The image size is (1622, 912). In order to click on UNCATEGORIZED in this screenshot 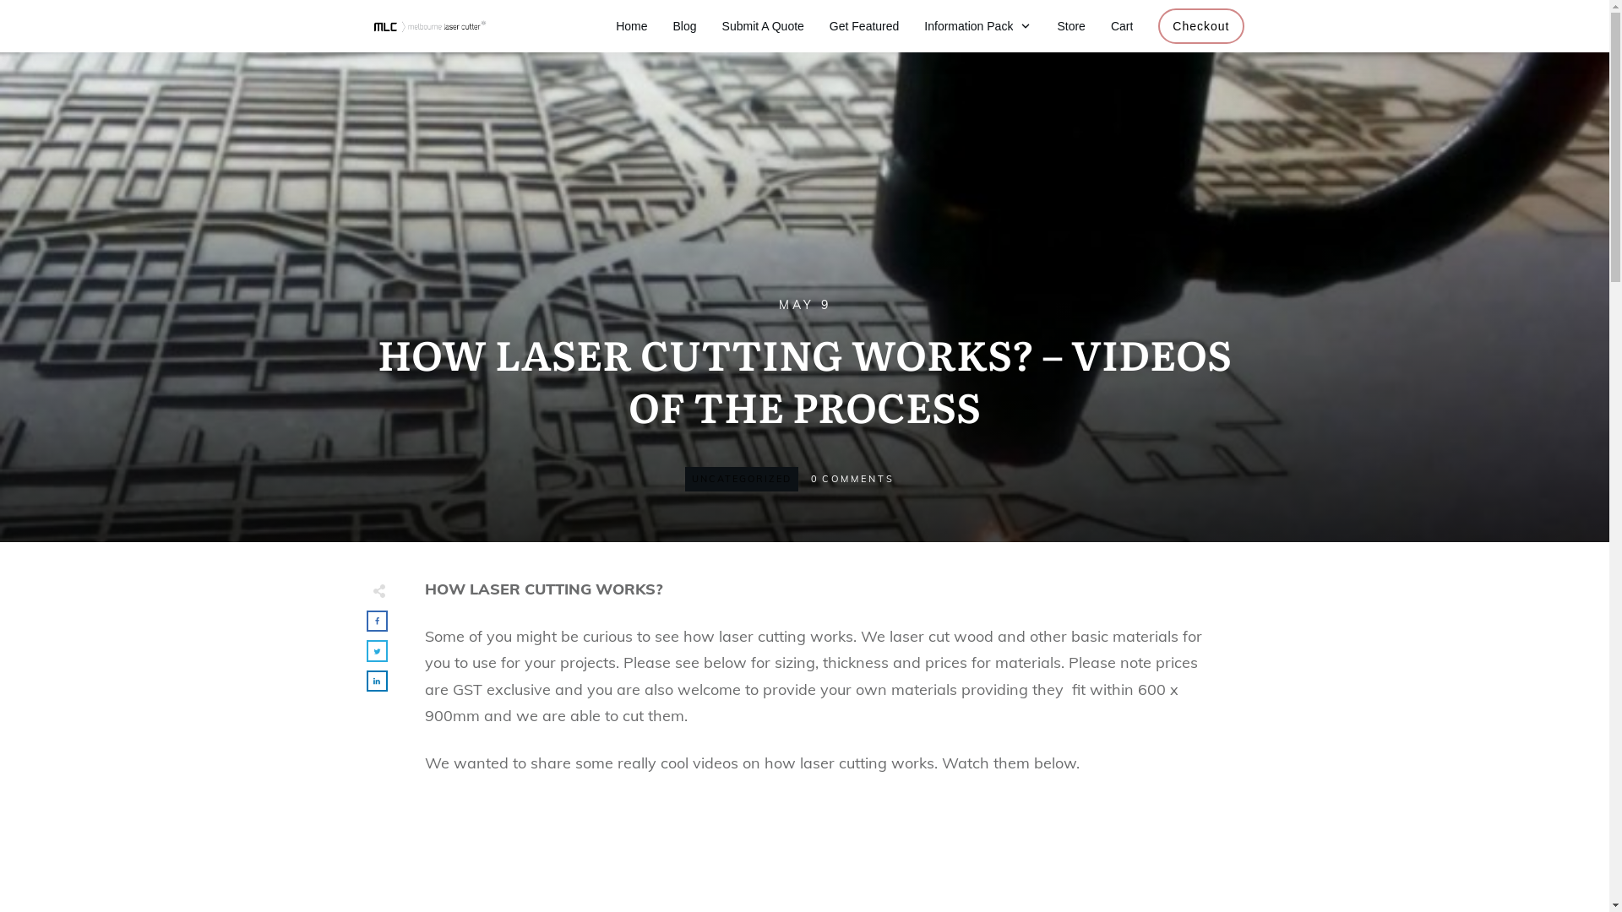, I will do `click(742, 479)`.